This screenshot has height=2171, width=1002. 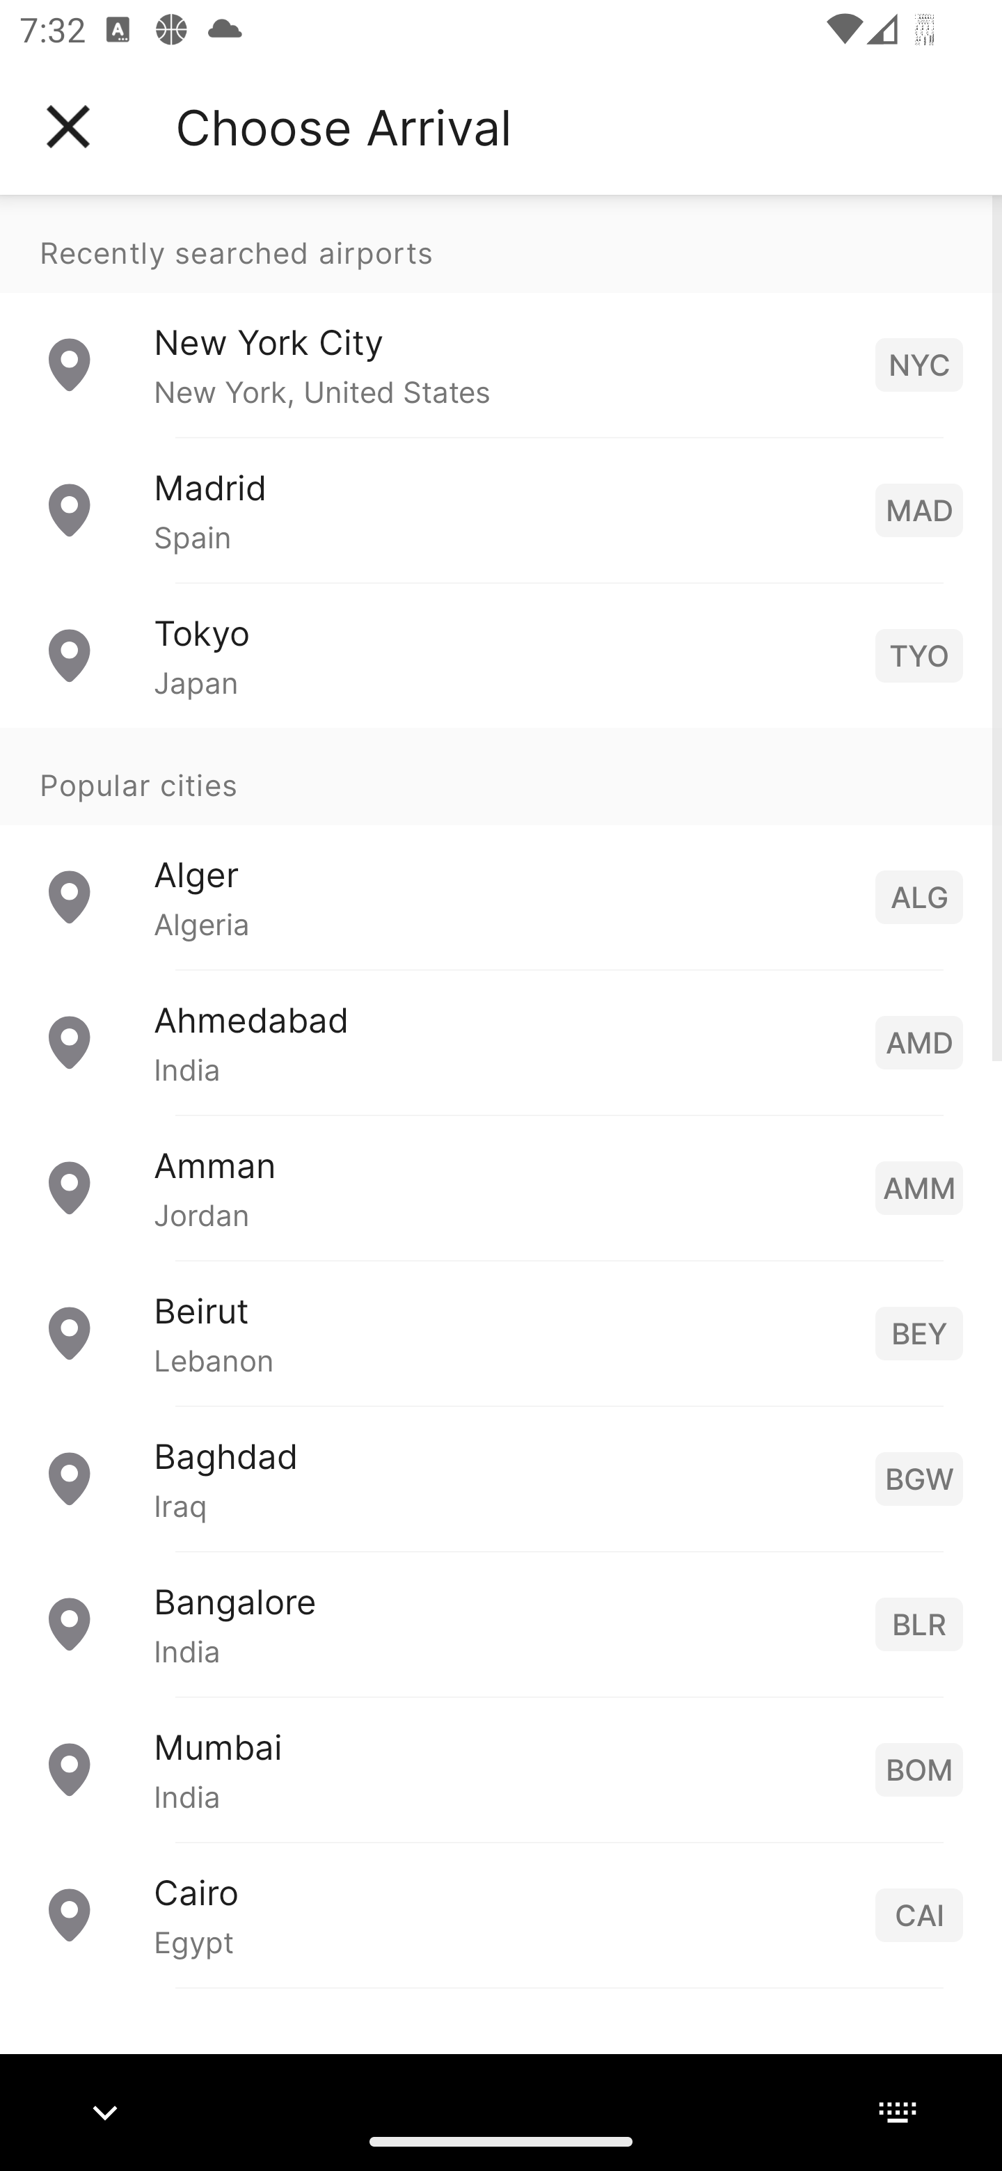 I want to click on Mumbai India BOM, so click(x=501, y=1767).